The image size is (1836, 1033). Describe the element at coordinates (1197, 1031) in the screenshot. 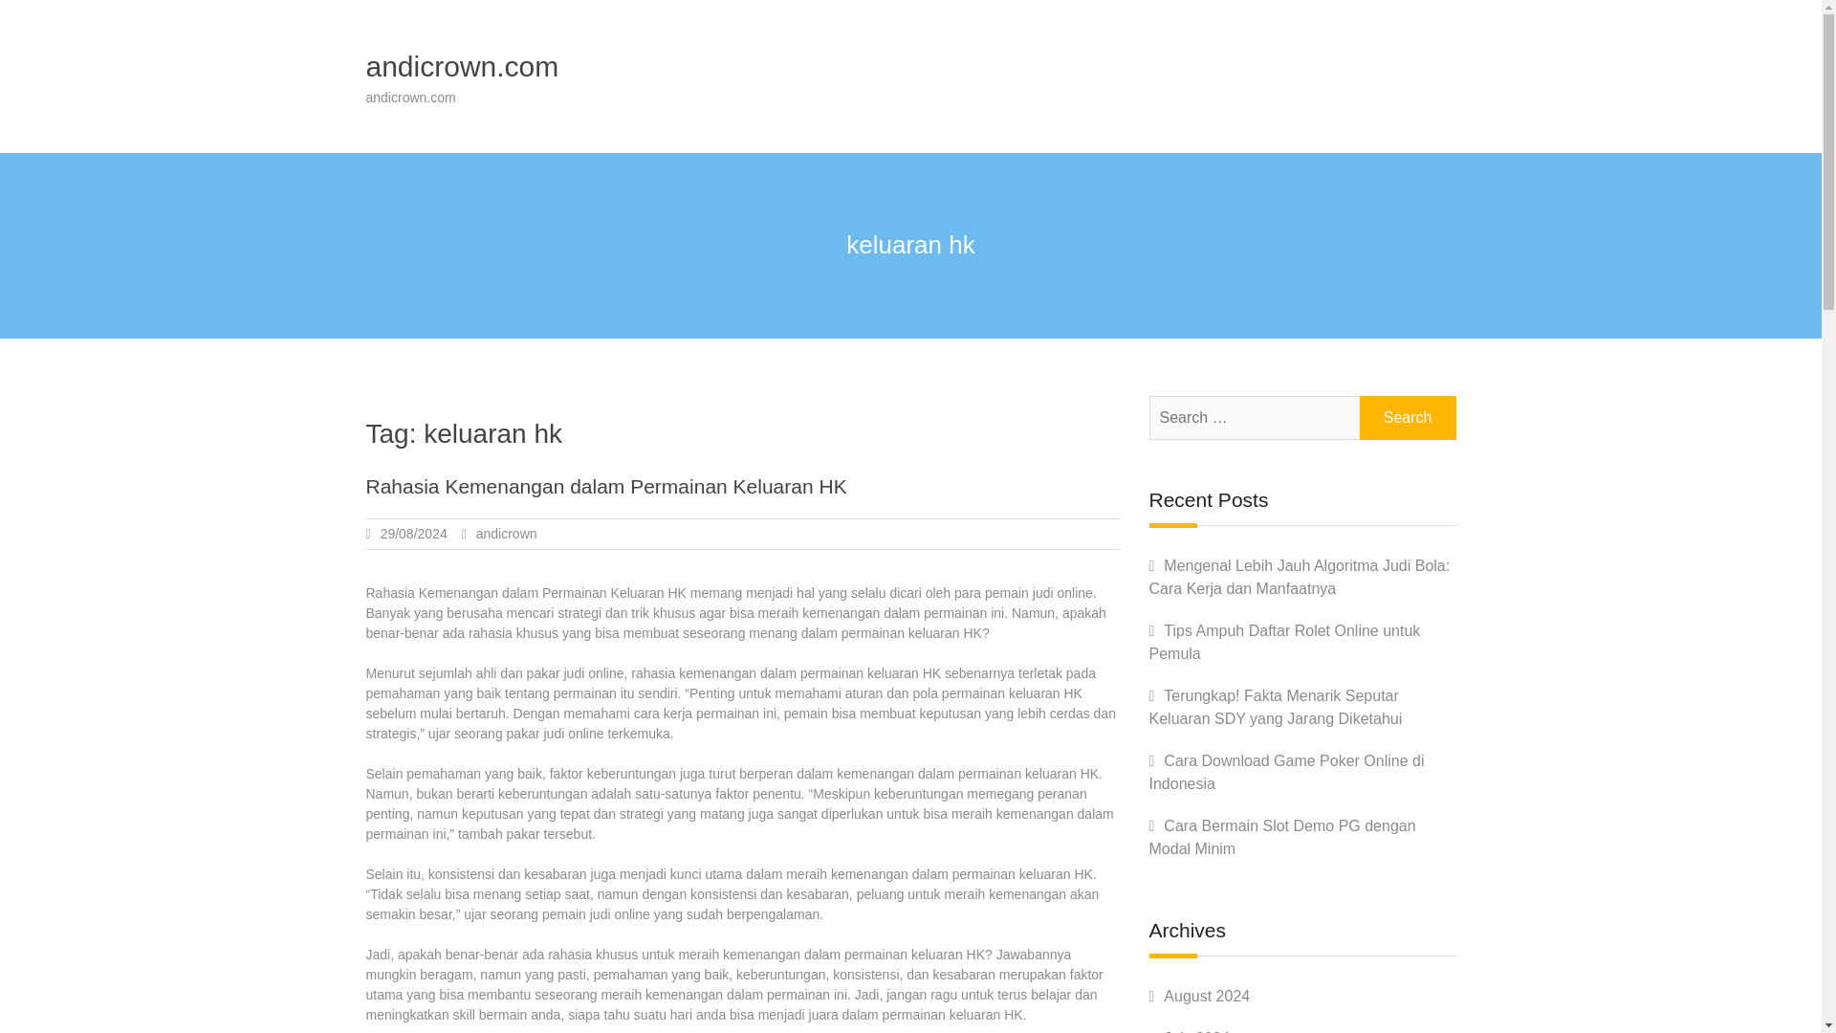

I see `July 2024` at that location.